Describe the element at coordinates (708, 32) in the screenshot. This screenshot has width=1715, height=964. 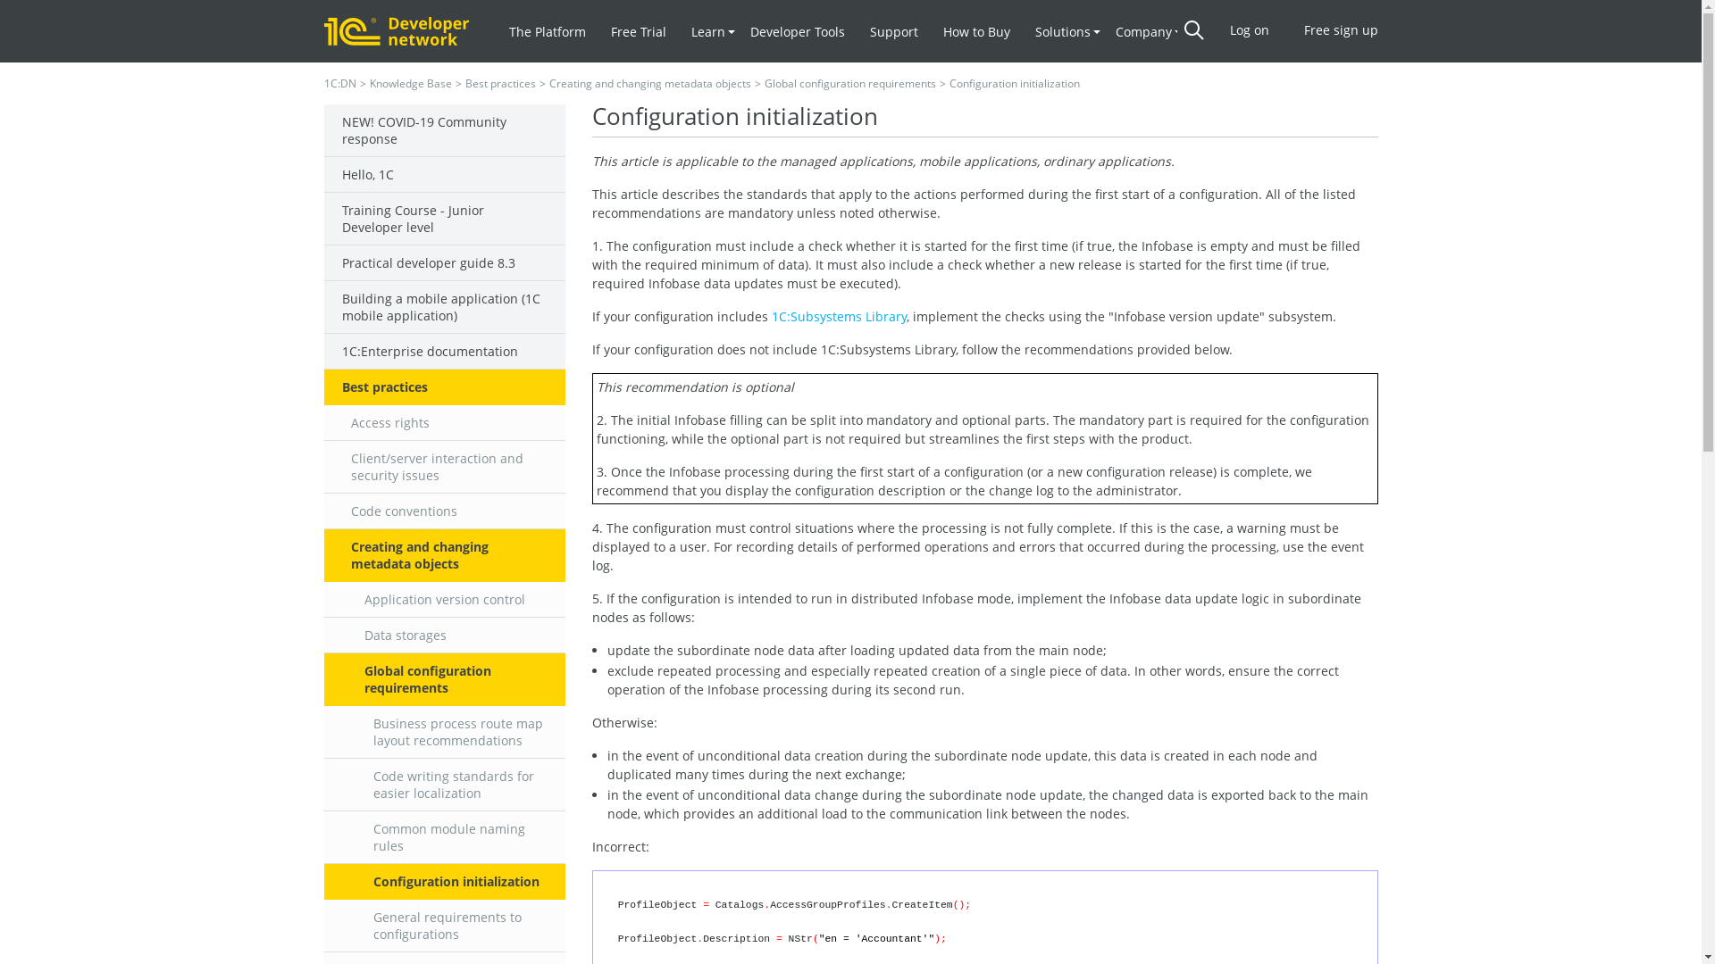
I see `Learn` at that location.